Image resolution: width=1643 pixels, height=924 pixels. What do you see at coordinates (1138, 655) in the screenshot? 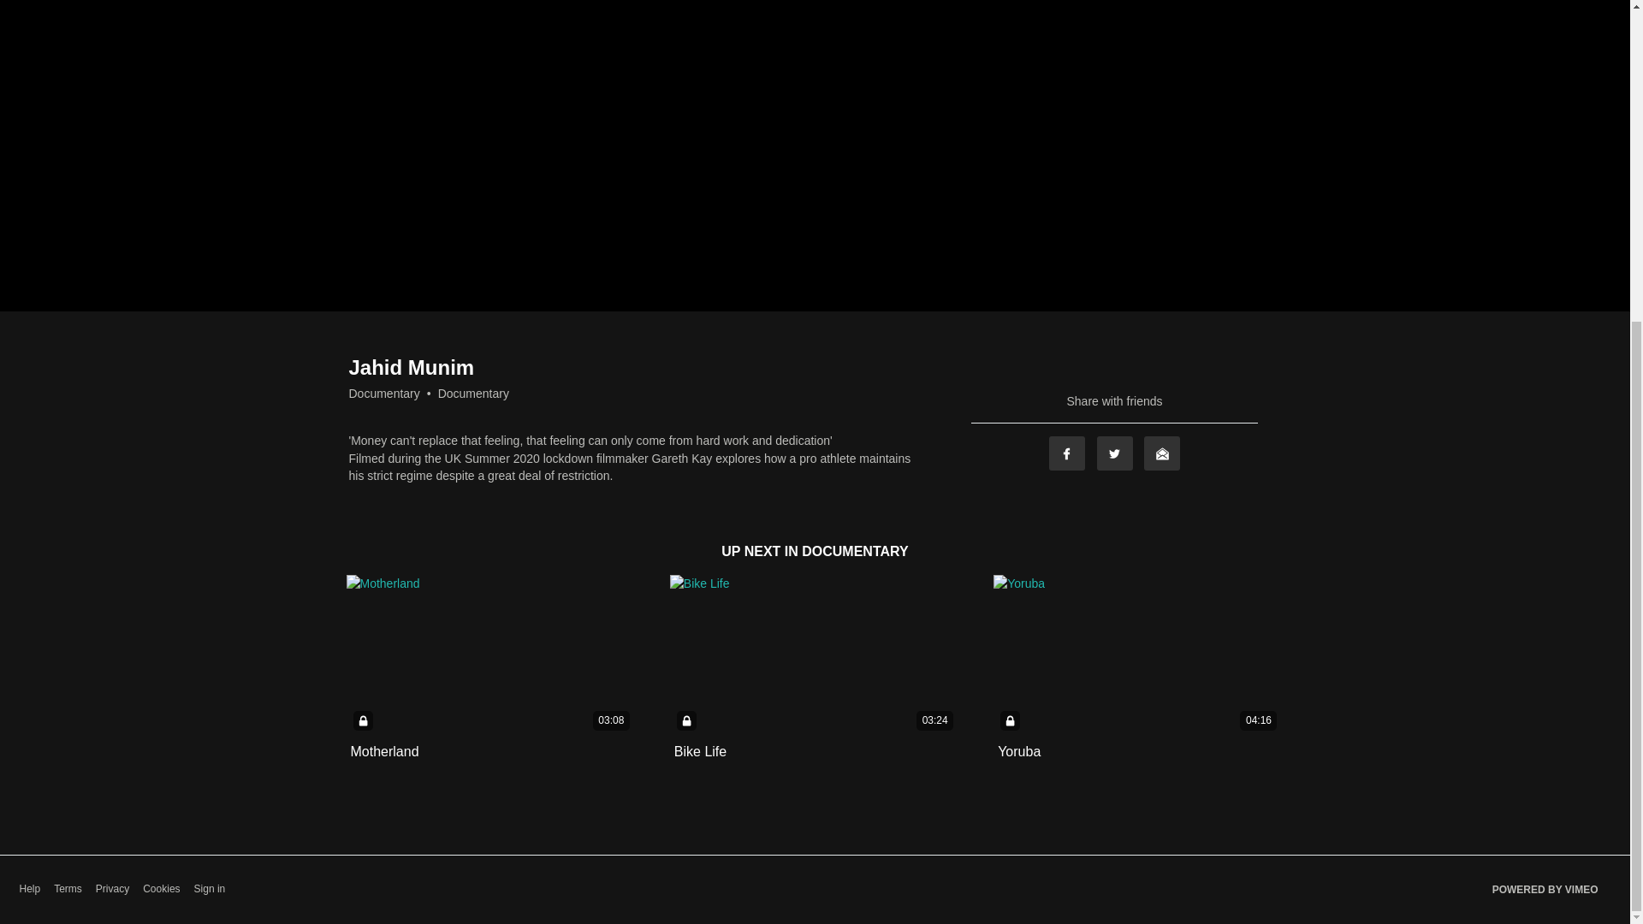
I see `04:16` at bounding box center [1138, 655].